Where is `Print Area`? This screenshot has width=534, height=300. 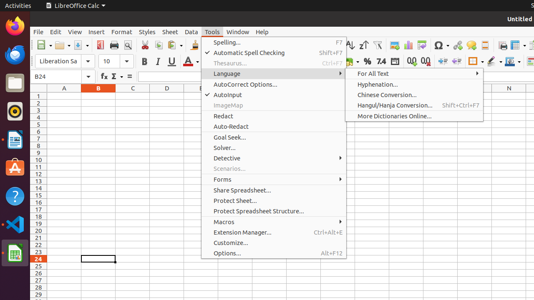
Print Area is located at coordinates (502, 45).